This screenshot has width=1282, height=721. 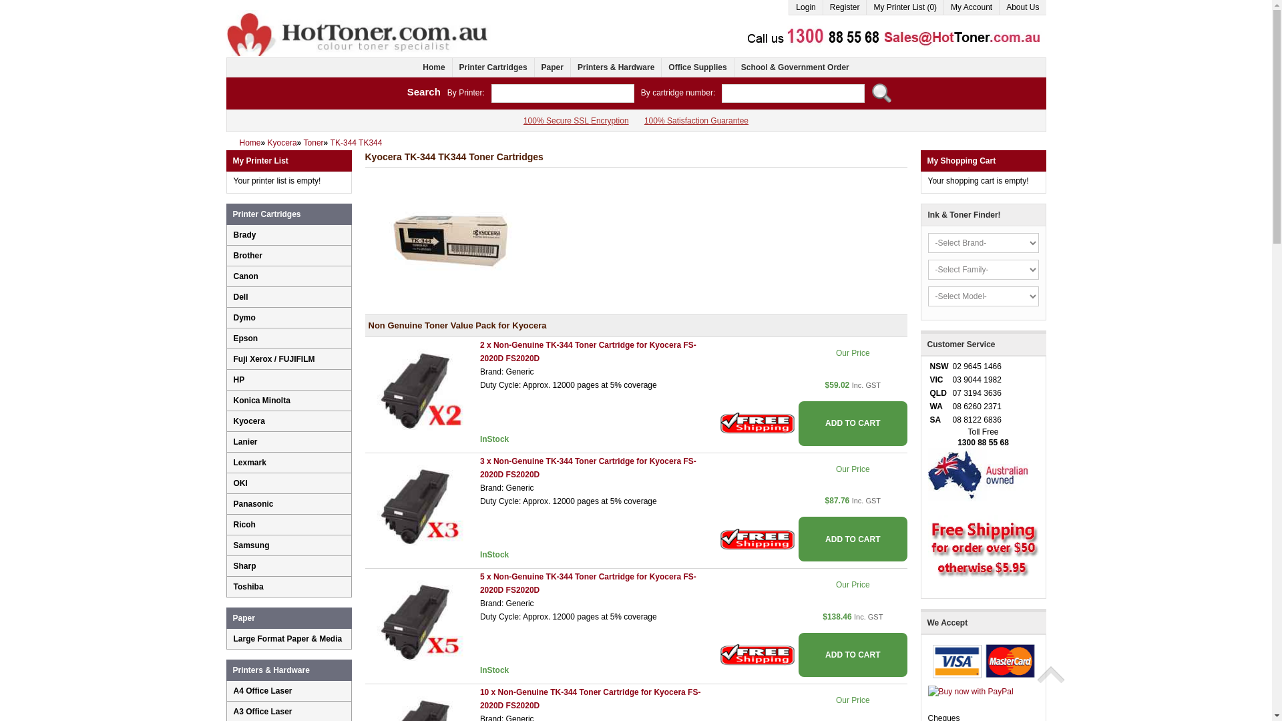 What do you see at coordinates (434, 67) in the screenshot?
I see `Home` at bounding box center [434, 67].